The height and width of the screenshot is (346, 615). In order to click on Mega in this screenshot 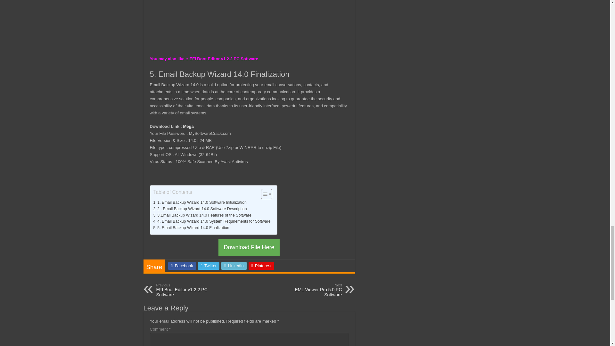, I will do `click(188, 126)`.